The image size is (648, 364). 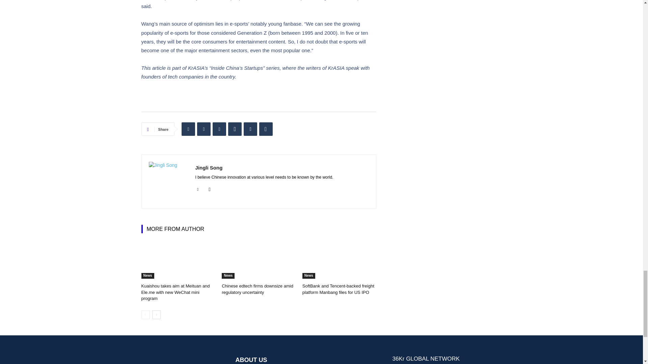 What do you see at coordinates (266, 129) in the screenshot?
I see `Copy URL` at bounding box center [266, 129].